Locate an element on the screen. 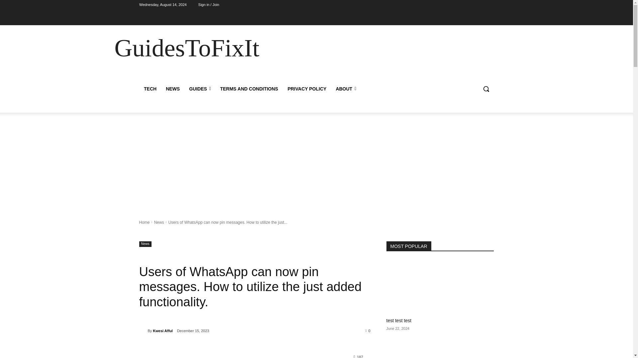 This screenshot has height=358, width=638. GuidesToFixIt is located at coordinates (186, 48).